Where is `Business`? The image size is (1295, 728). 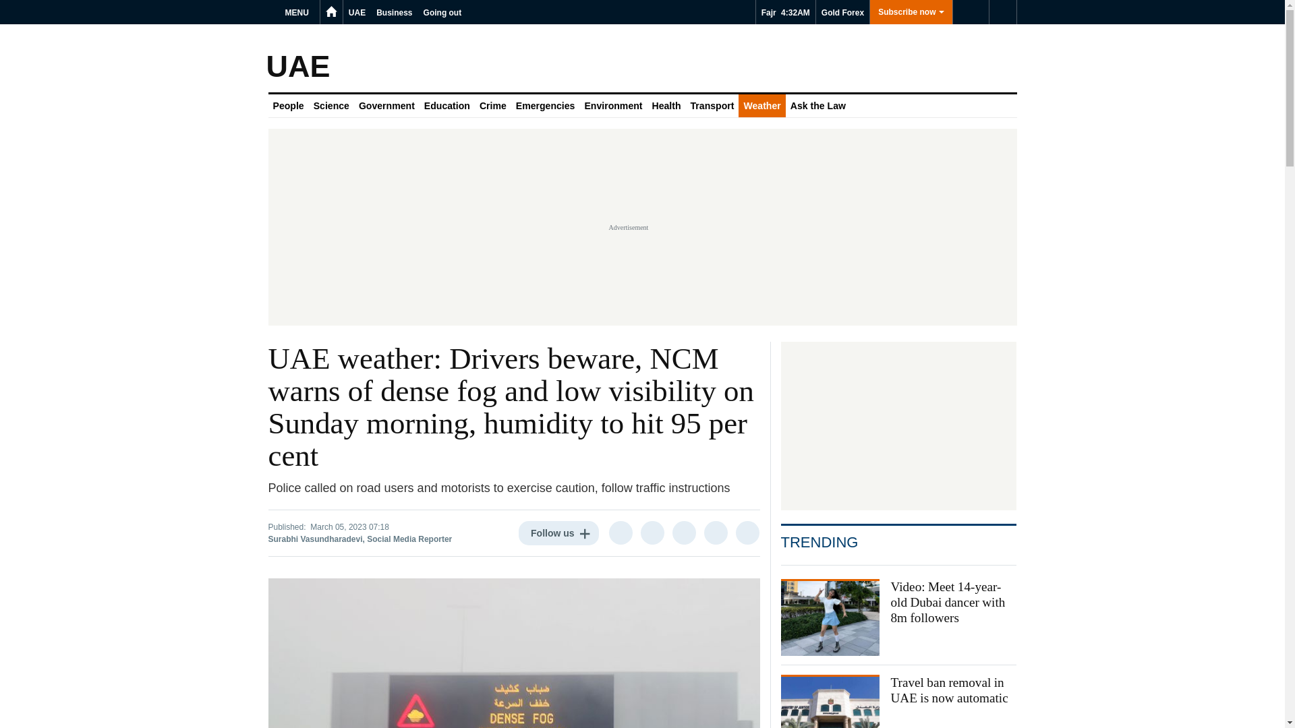
Business is located at coordinates (394, 12).